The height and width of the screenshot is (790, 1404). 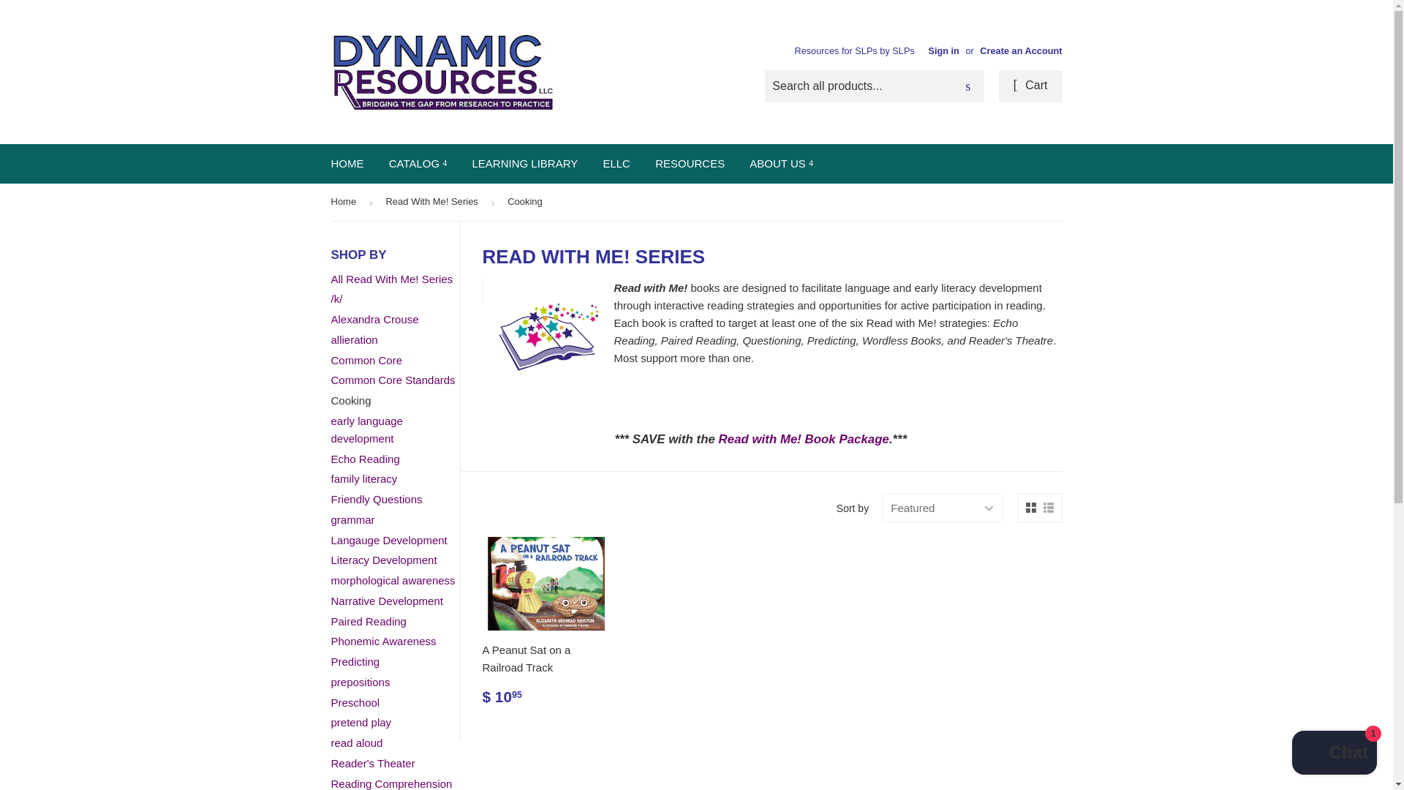 I want to click on Show products matching tag Echo Reading, so click(x=364, y=459).